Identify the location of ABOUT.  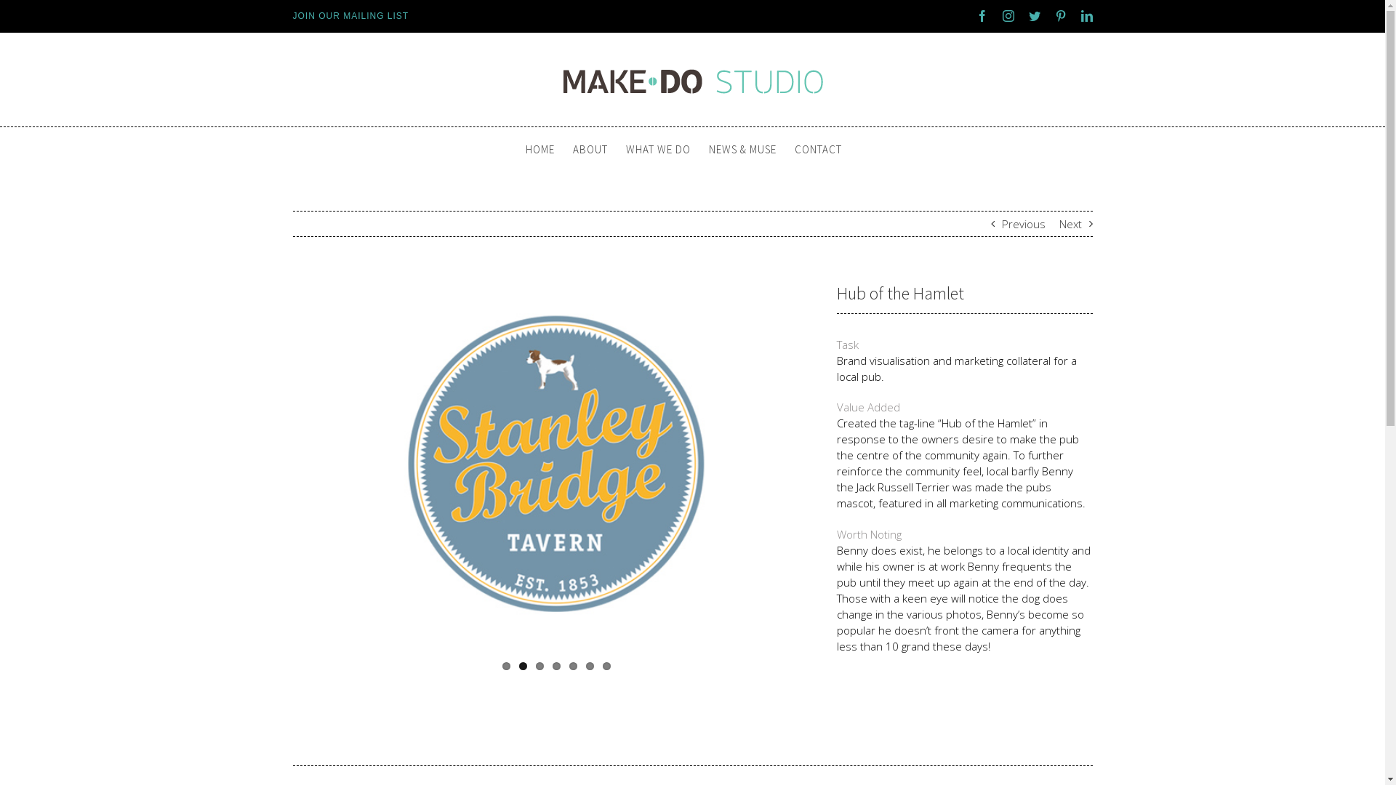
(590, 149).